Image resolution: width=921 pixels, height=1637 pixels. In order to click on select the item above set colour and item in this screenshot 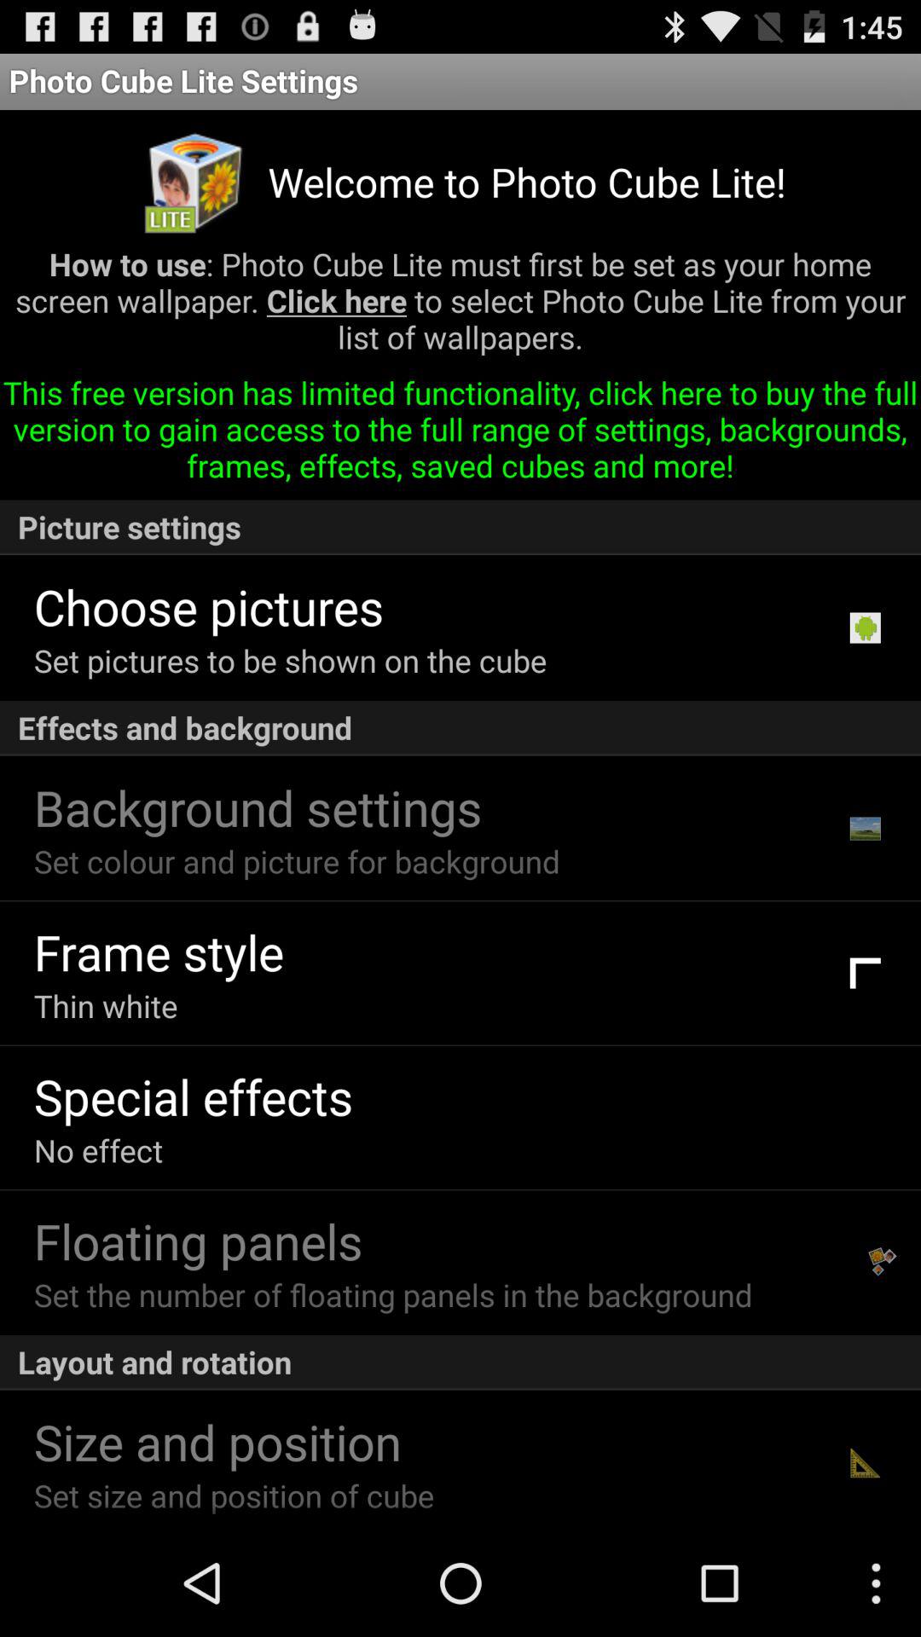, I will do `click(258, 807)`.